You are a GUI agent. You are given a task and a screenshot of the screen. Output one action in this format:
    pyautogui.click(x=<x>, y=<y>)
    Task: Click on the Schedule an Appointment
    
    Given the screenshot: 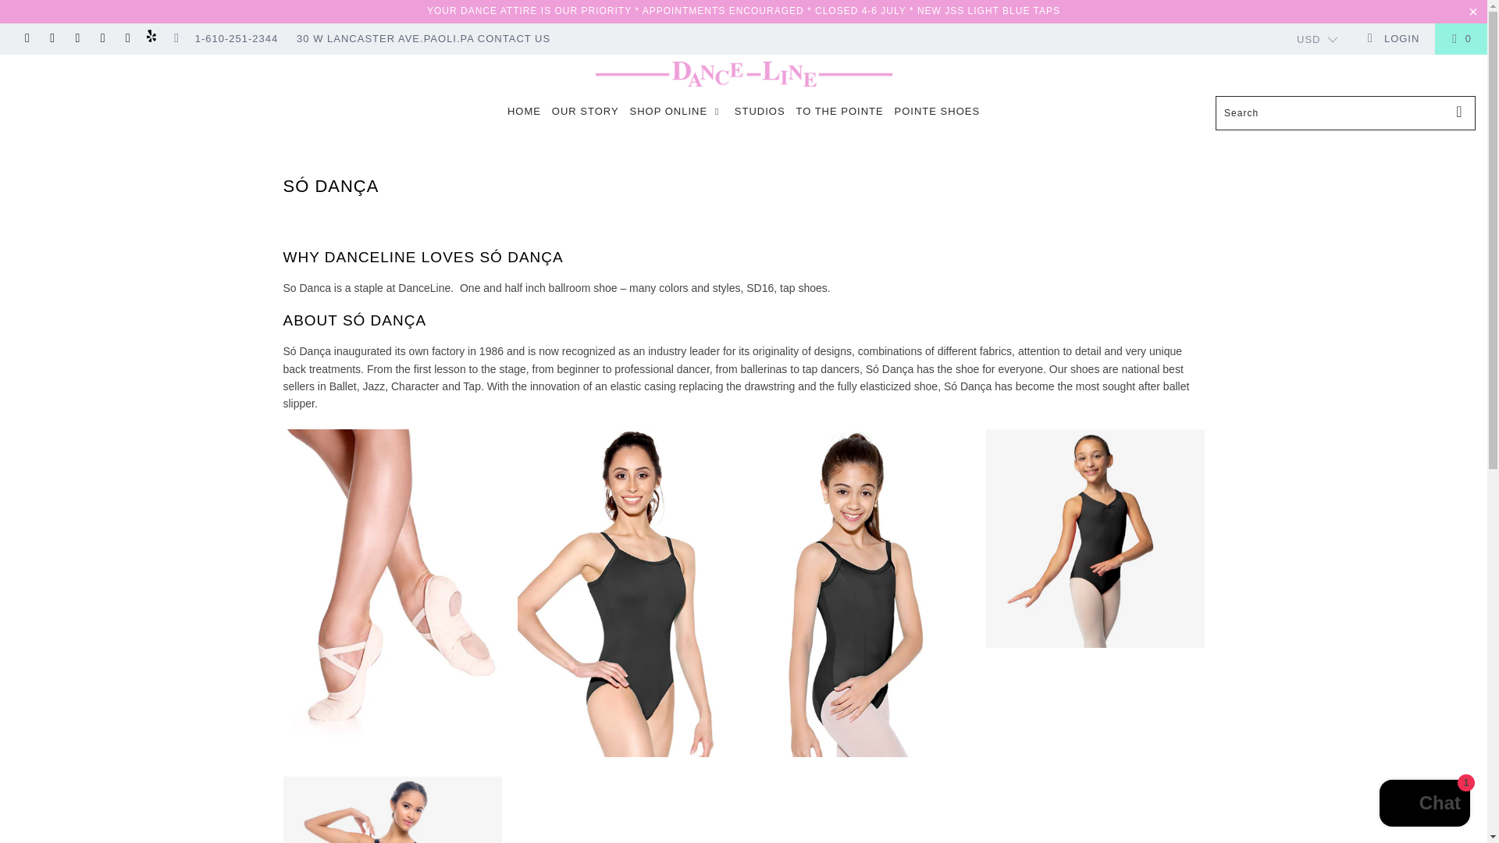 What is the action you would take?
    pyautogui.click(x=723, y=10)
    